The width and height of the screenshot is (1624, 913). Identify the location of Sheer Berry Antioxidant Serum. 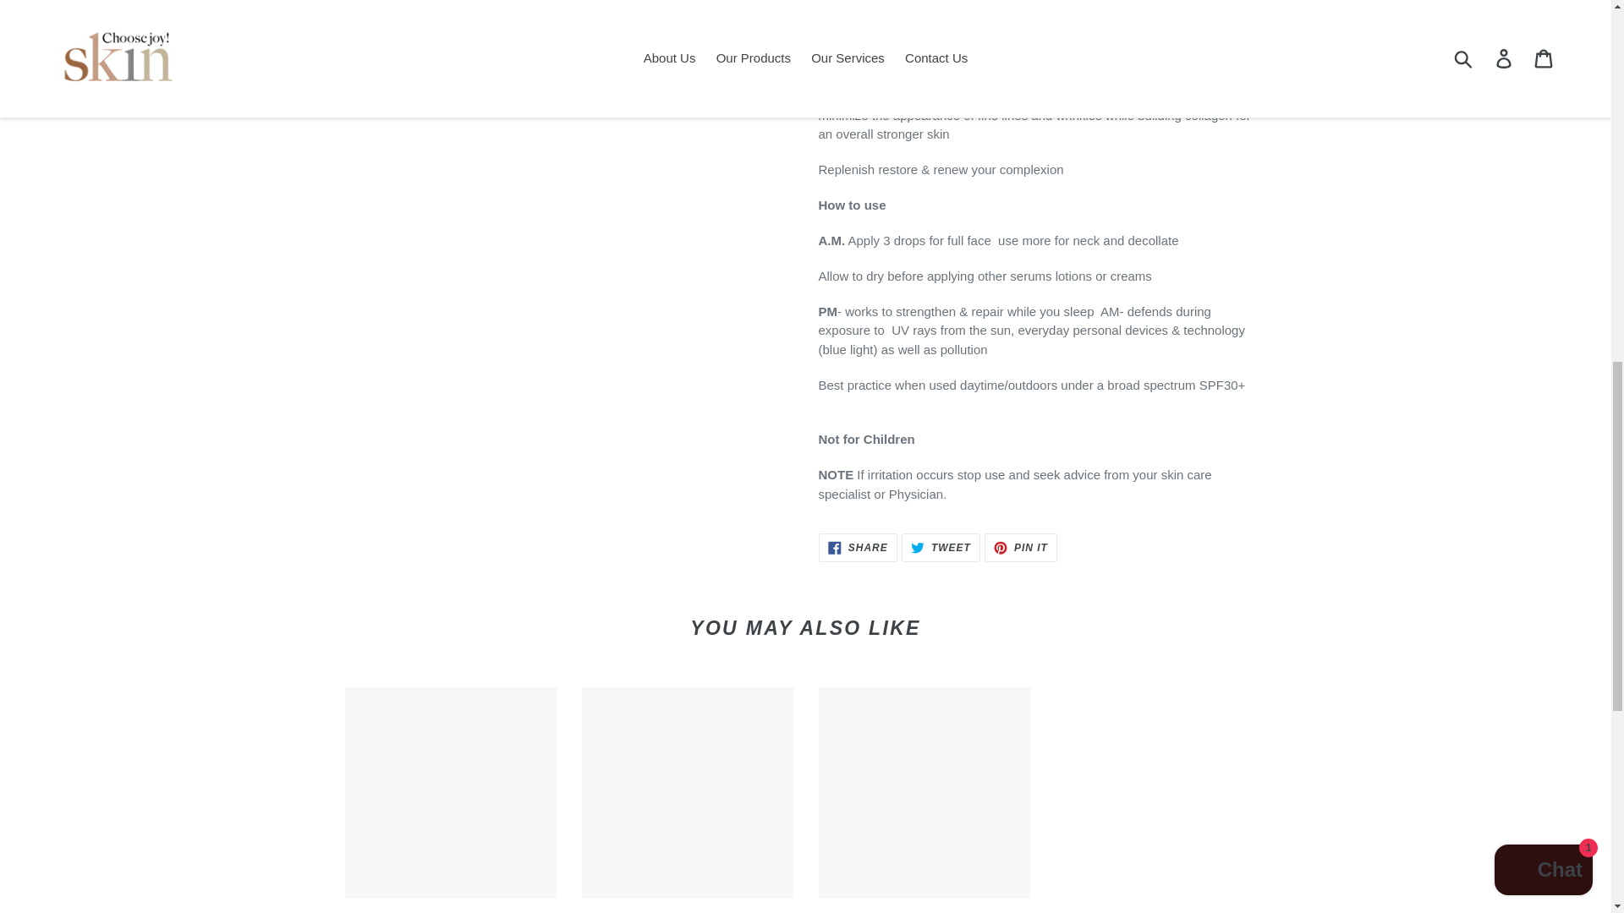
(450, 800).